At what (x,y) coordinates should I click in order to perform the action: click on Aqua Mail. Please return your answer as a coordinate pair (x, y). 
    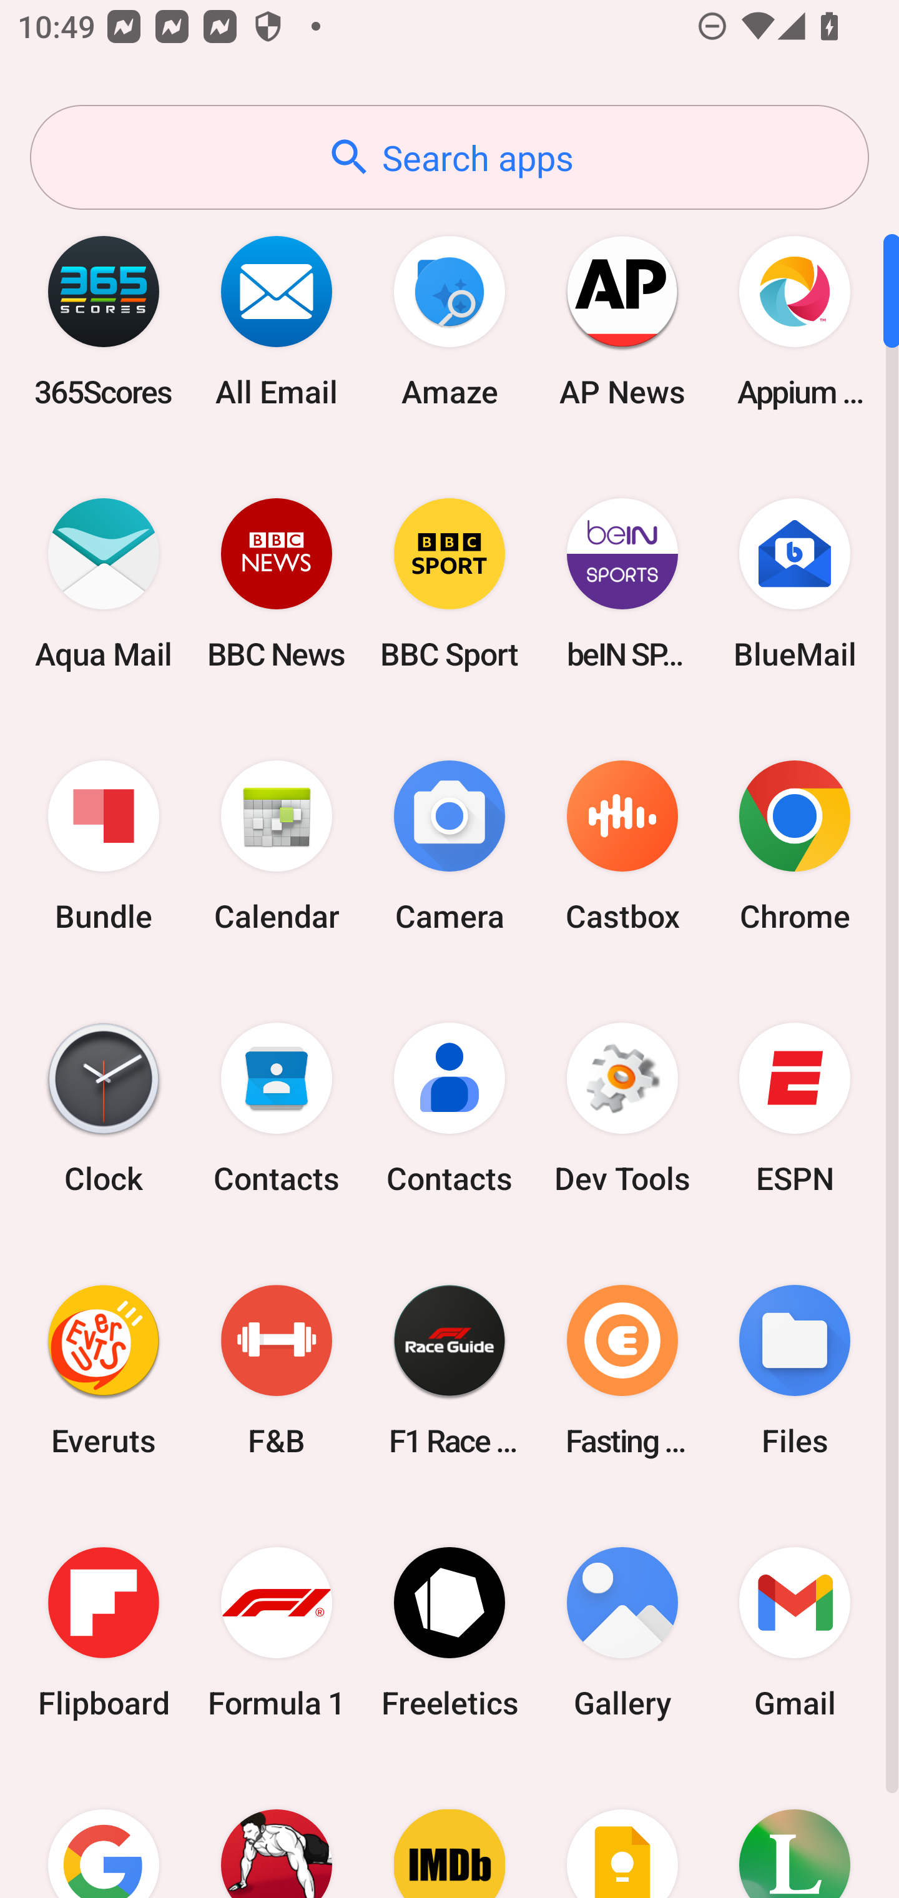
    Looking at the image, I should click on (104, 583).